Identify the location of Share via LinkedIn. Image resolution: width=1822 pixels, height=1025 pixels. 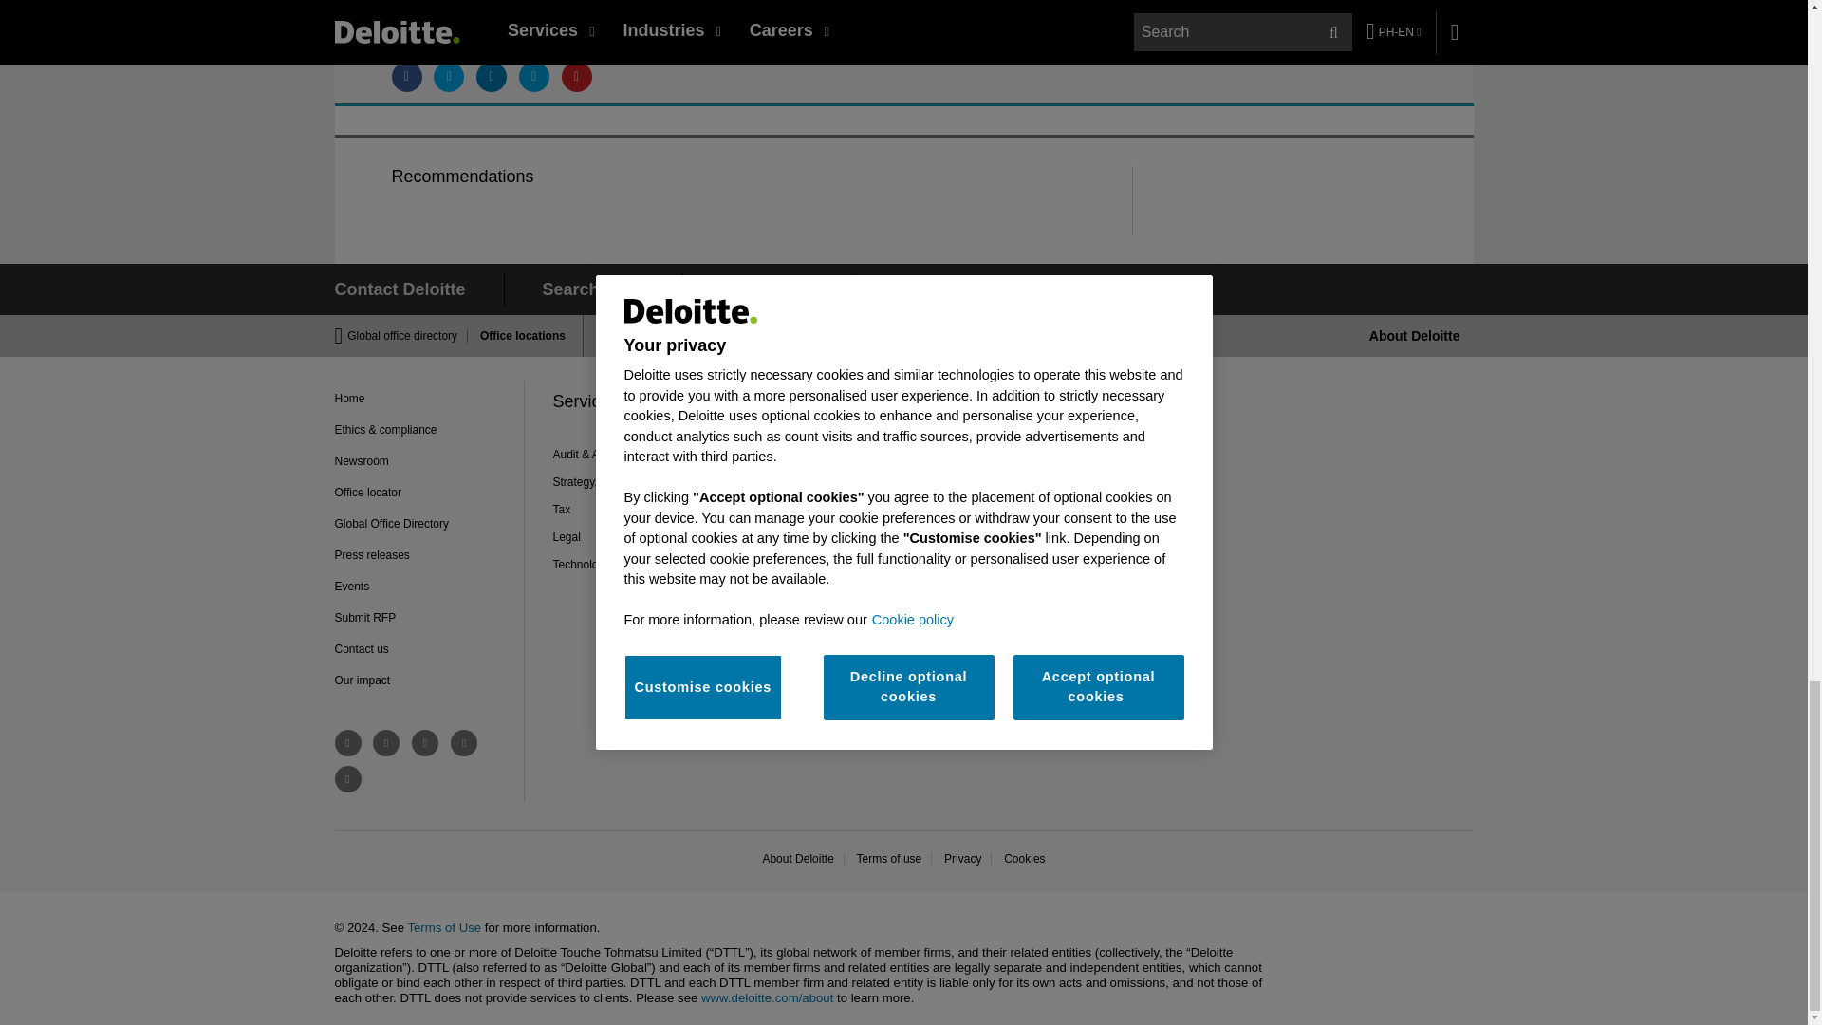
(491, 76).